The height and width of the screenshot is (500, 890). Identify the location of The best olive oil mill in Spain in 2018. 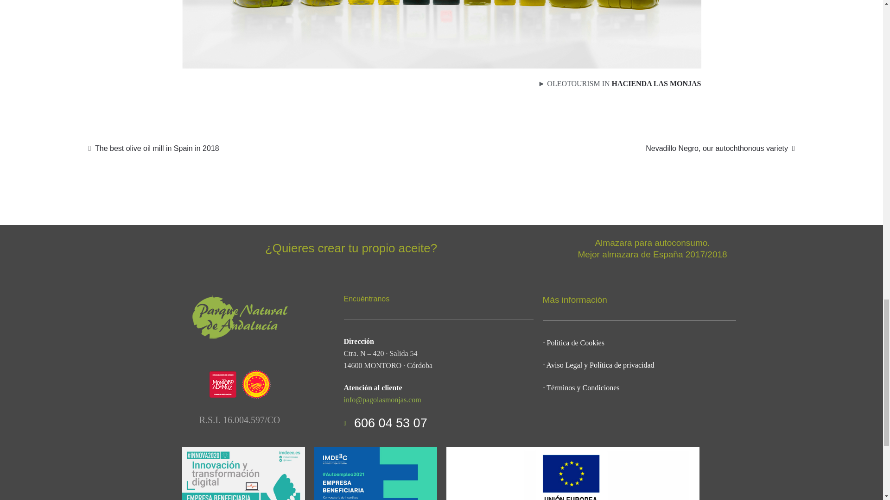
(153, 148).